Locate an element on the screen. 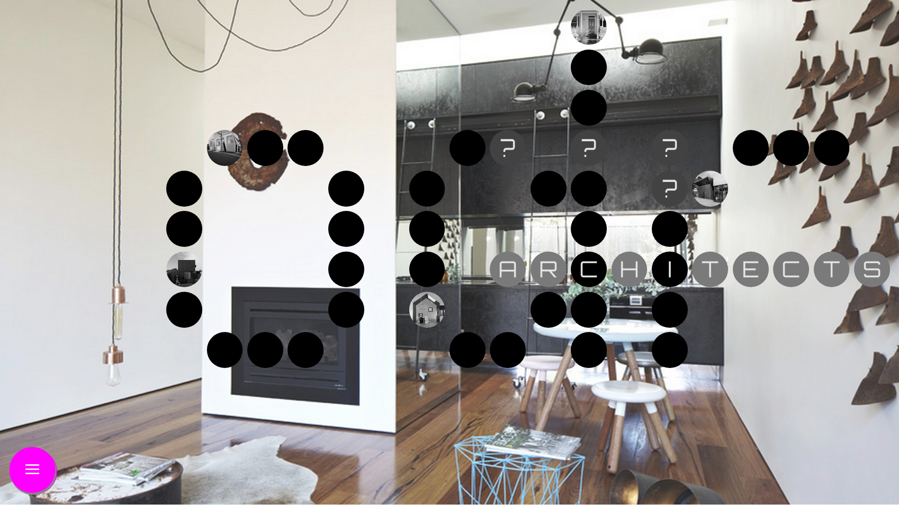 The image size is (899, 505). Coming Soon is located at coordinates (670, 189).